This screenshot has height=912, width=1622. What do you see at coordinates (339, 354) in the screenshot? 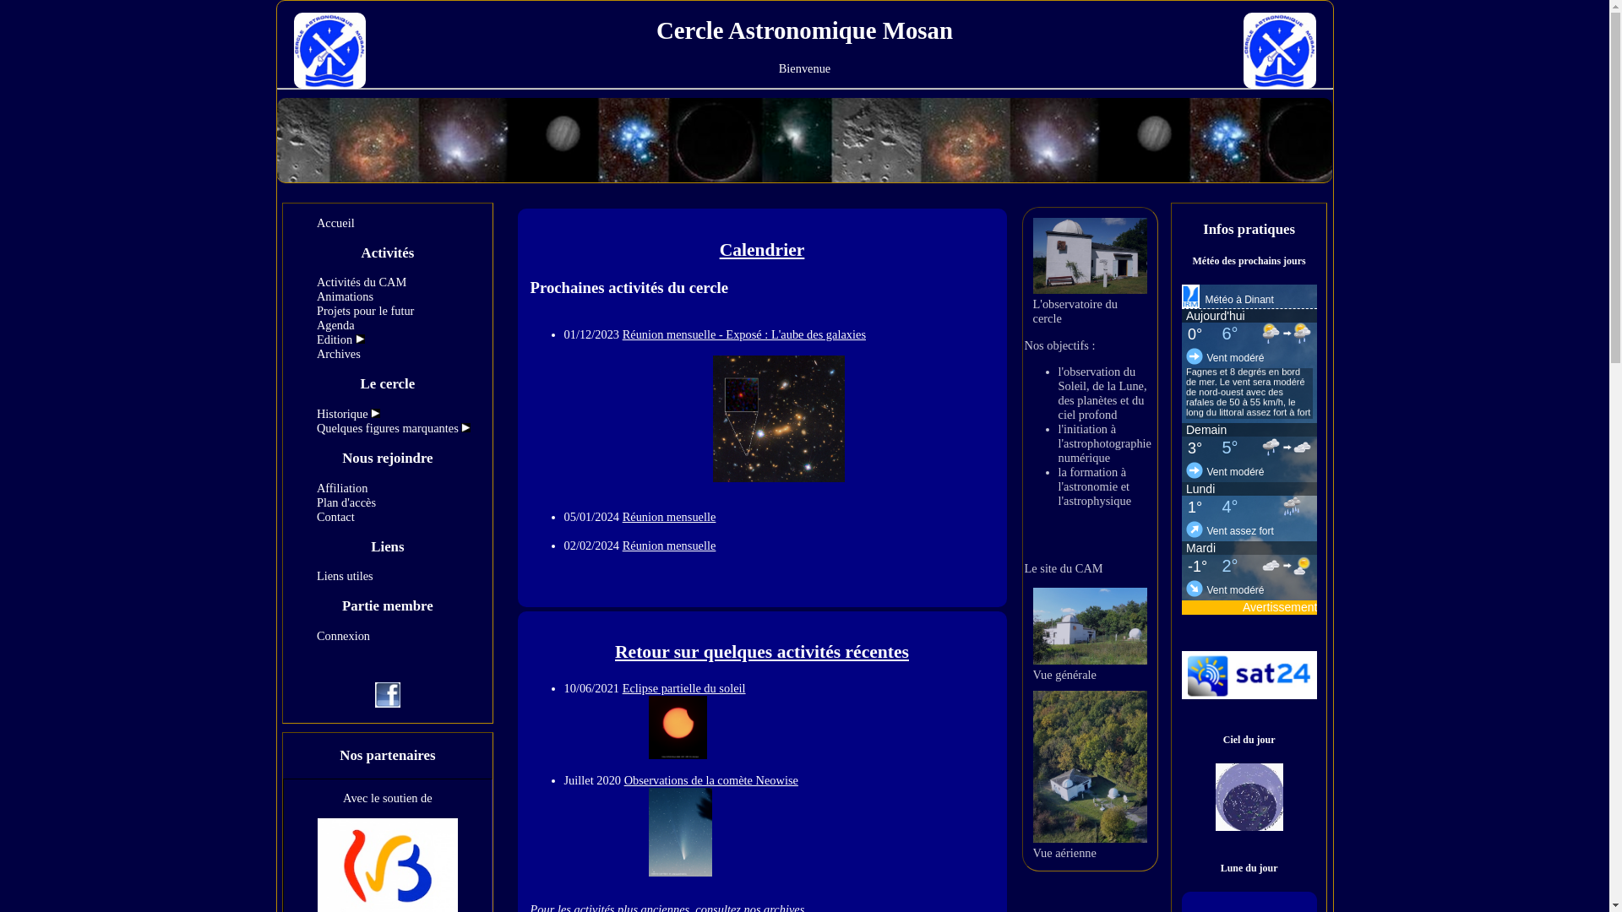
I see `Archives` at bounding box center [339, 354].